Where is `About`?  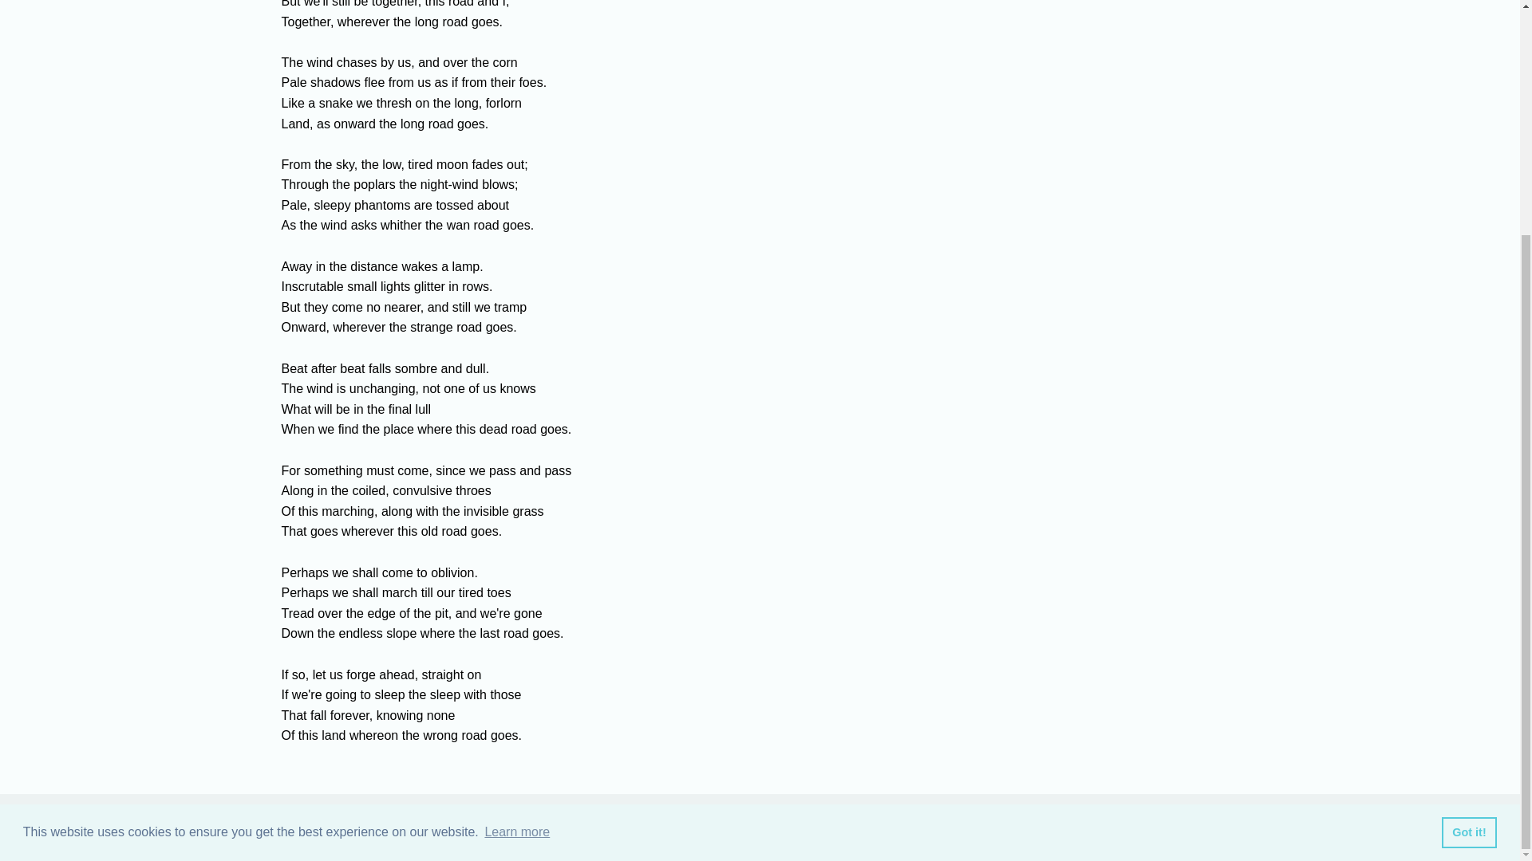 About is located at coordinates (849, 828).